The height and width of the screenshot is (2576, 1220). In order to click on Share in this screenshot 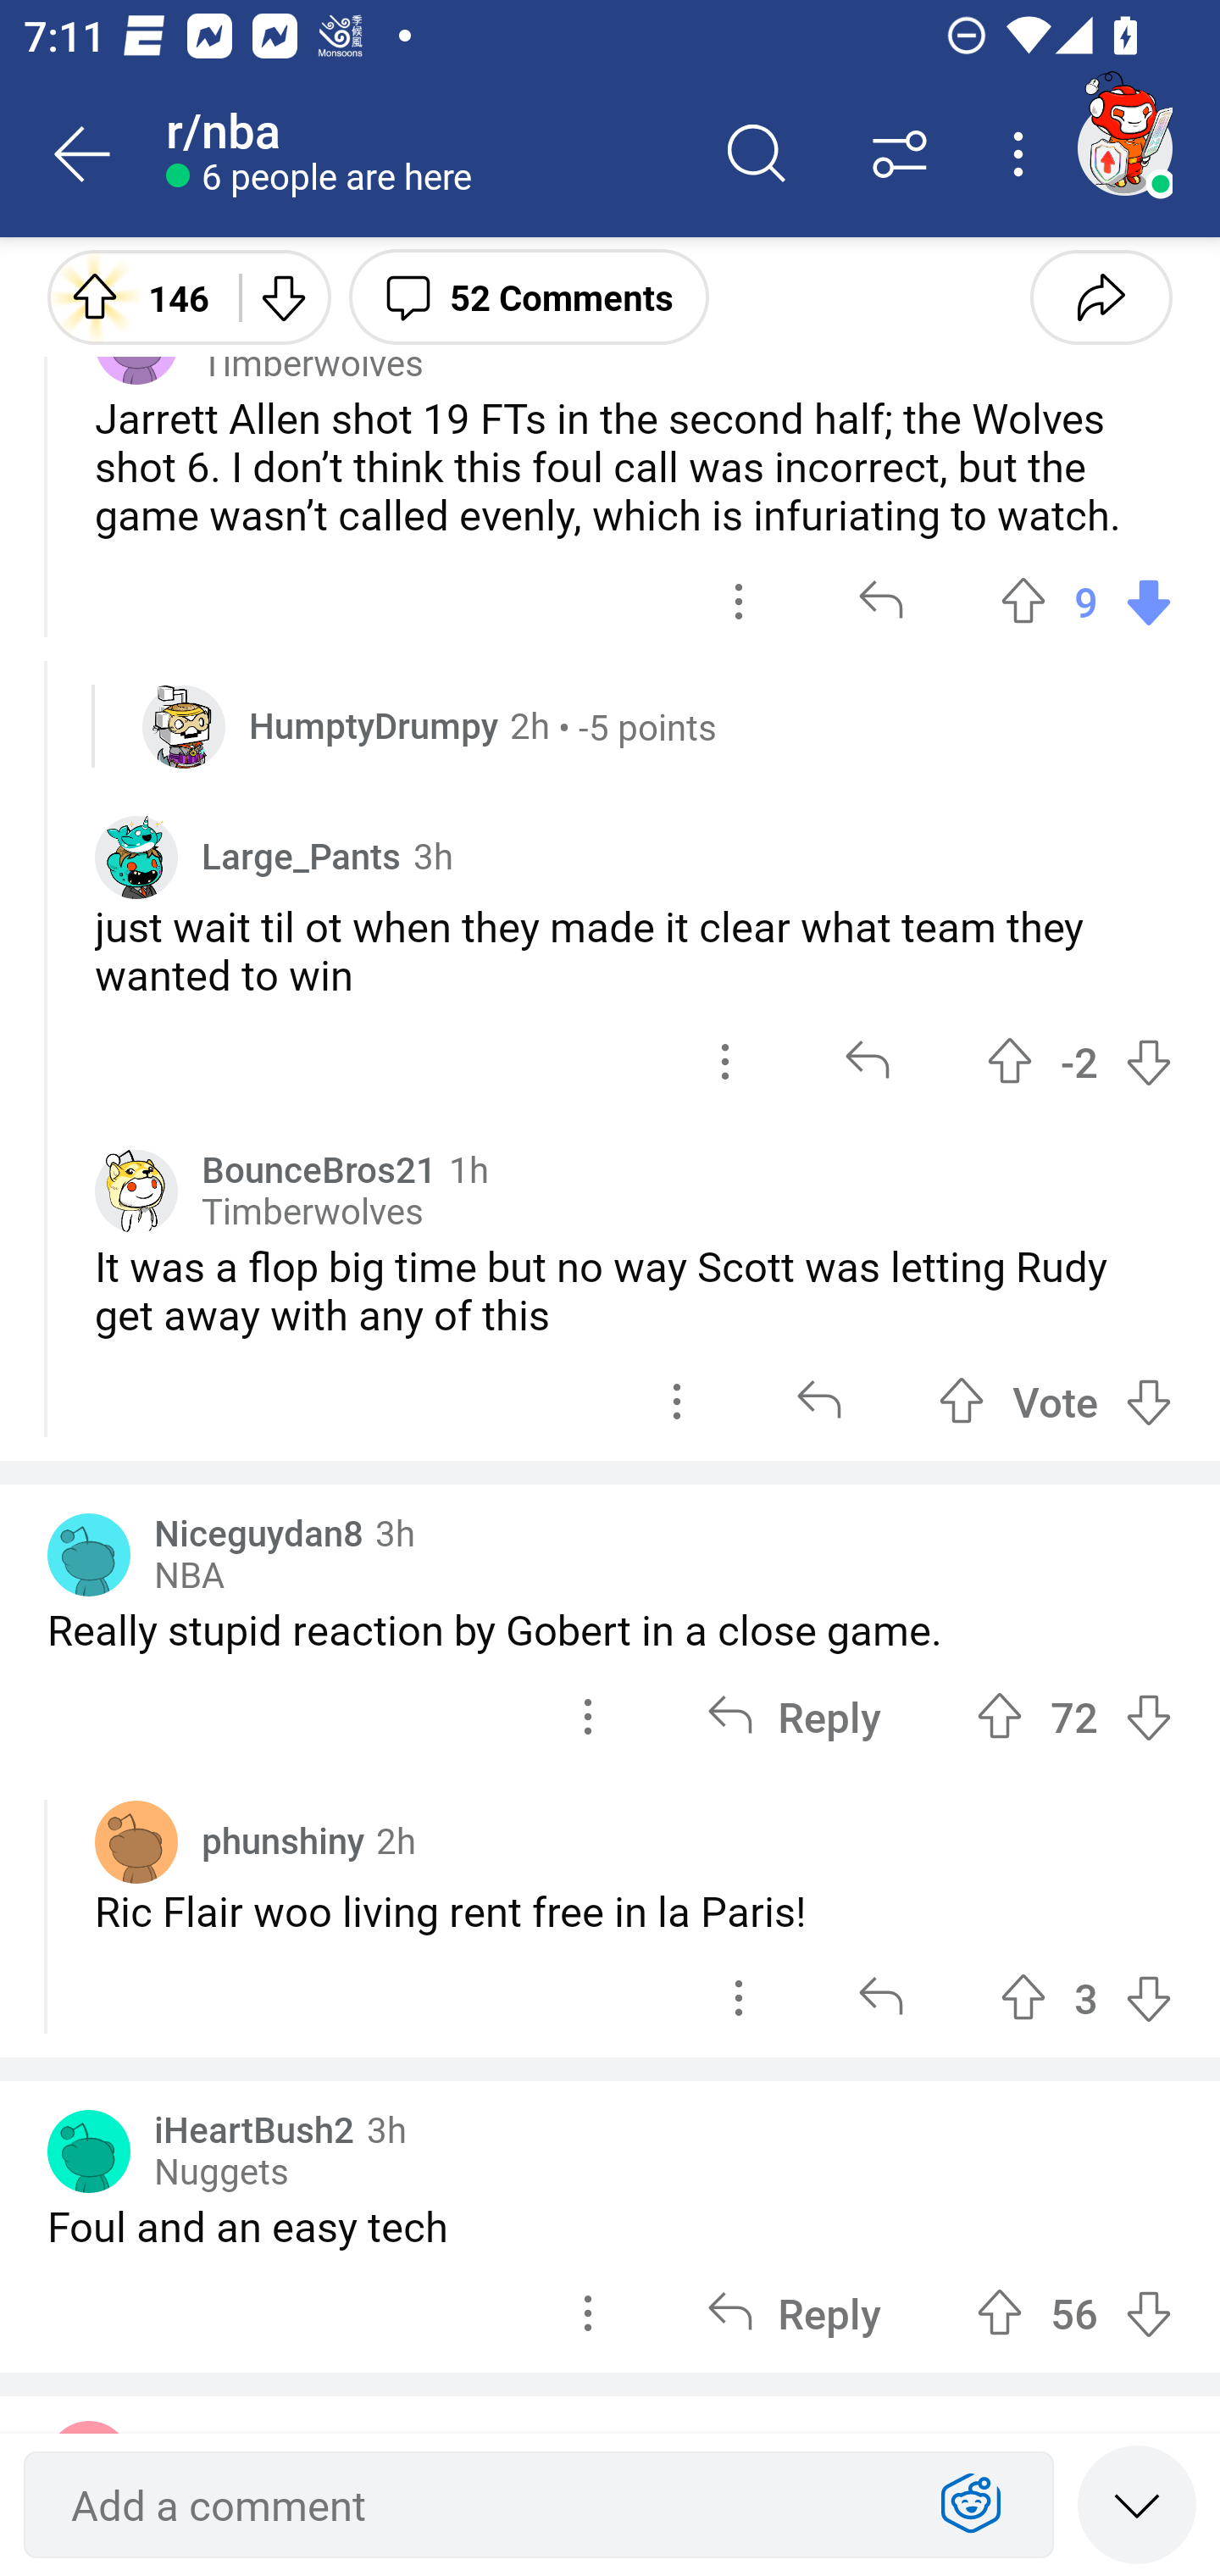, I will do `click(1101, 296)`.